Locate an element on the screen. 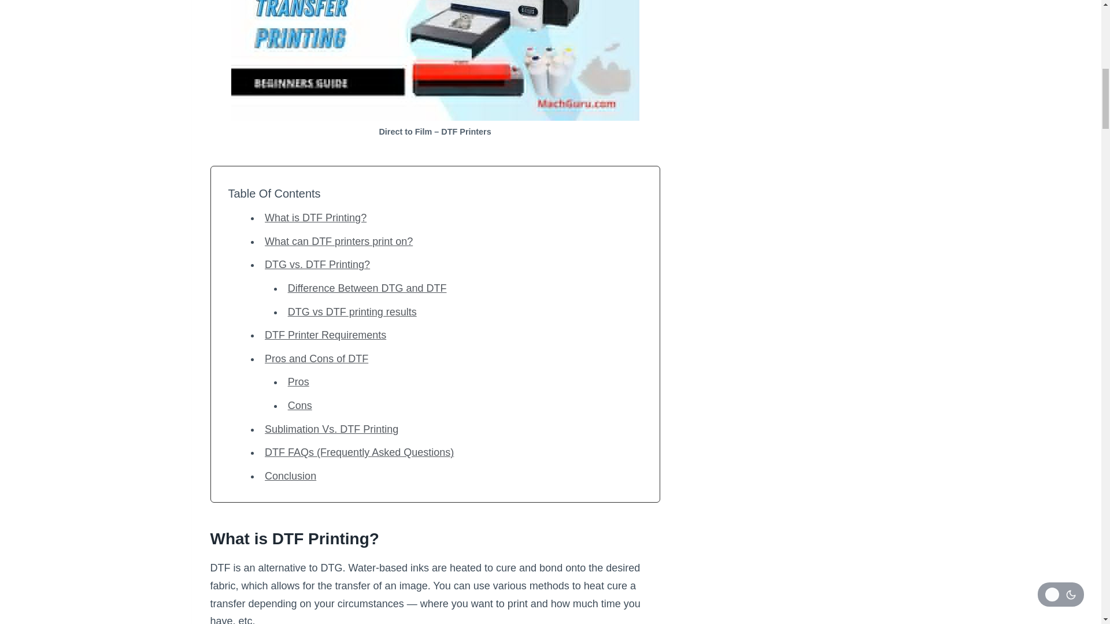 The width and height of the screenshot is (1110, 624). Conclusion is located at coordinates (290, 476).